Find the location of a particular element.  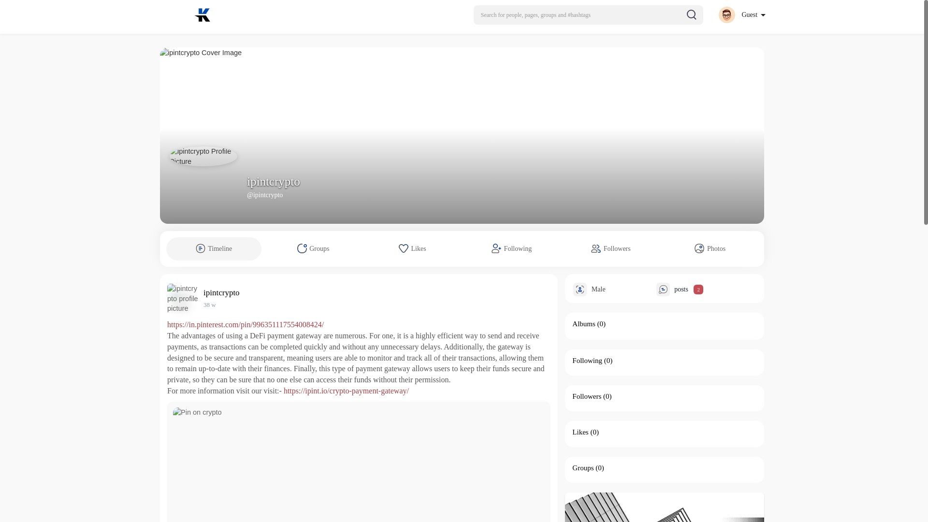

Likes is located at coordinates (580, 432).